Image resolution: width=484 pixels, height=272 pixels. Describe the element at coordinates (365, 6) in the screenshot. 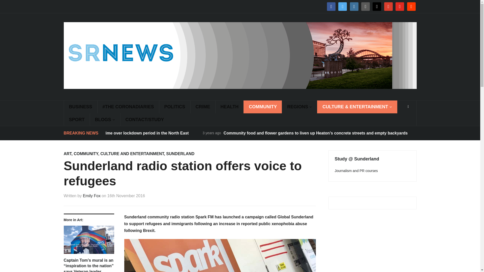

I see `vine` at that location.